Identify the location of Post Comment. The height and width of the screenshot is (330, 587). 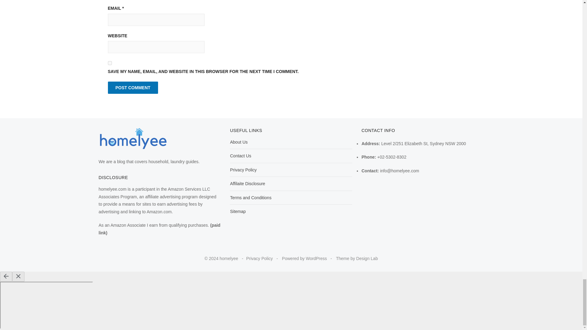
(133, 87).